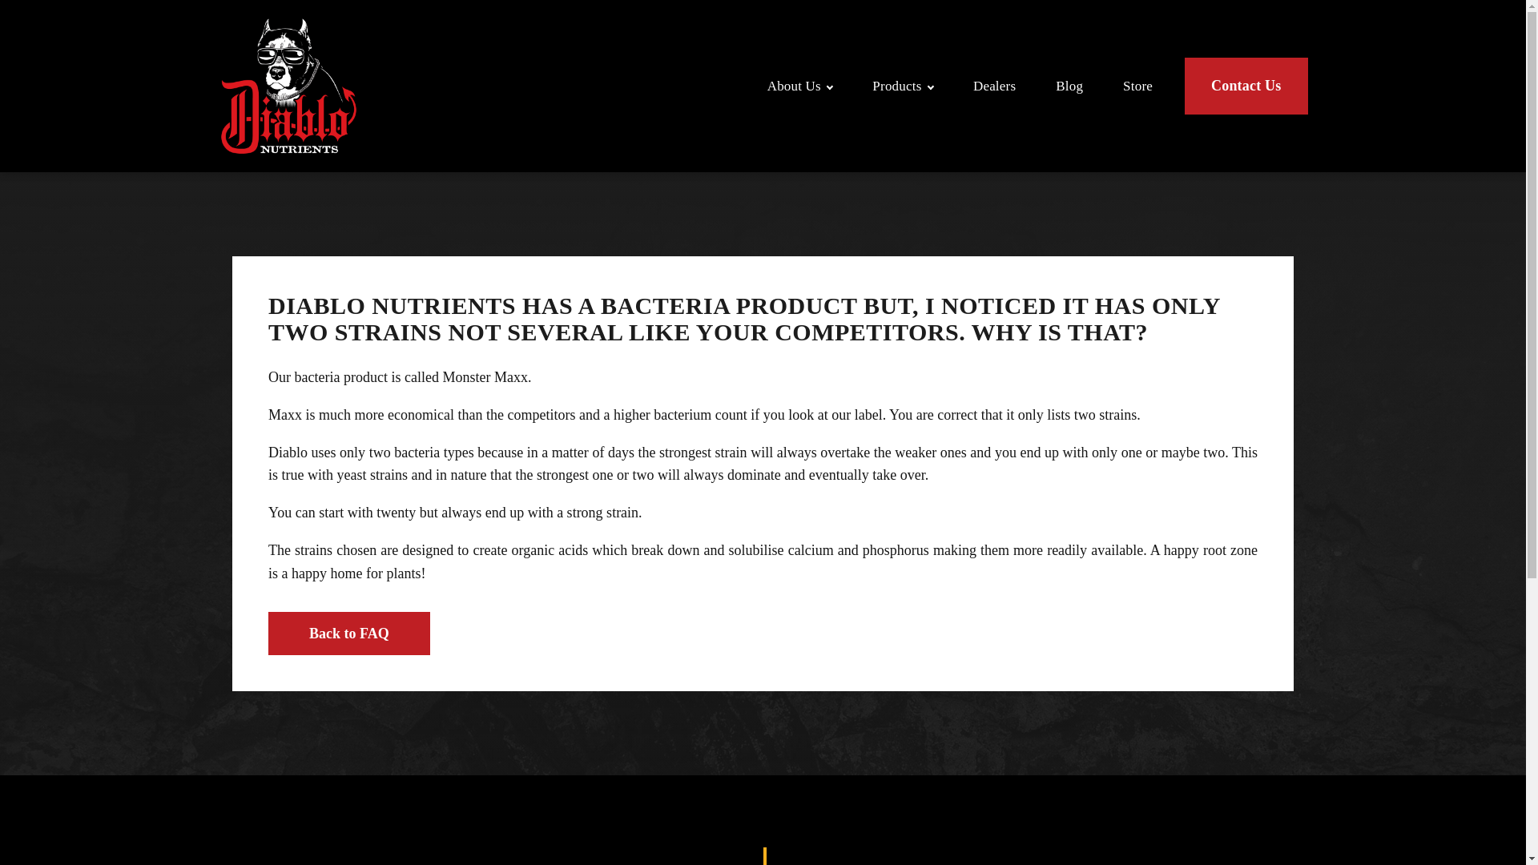 Image resolution: width=1538 pixels, height=865 pixels. What do you see at coordinates (902, 86) in the screenshot?
I see `Products` at bounding box center [902, 86].